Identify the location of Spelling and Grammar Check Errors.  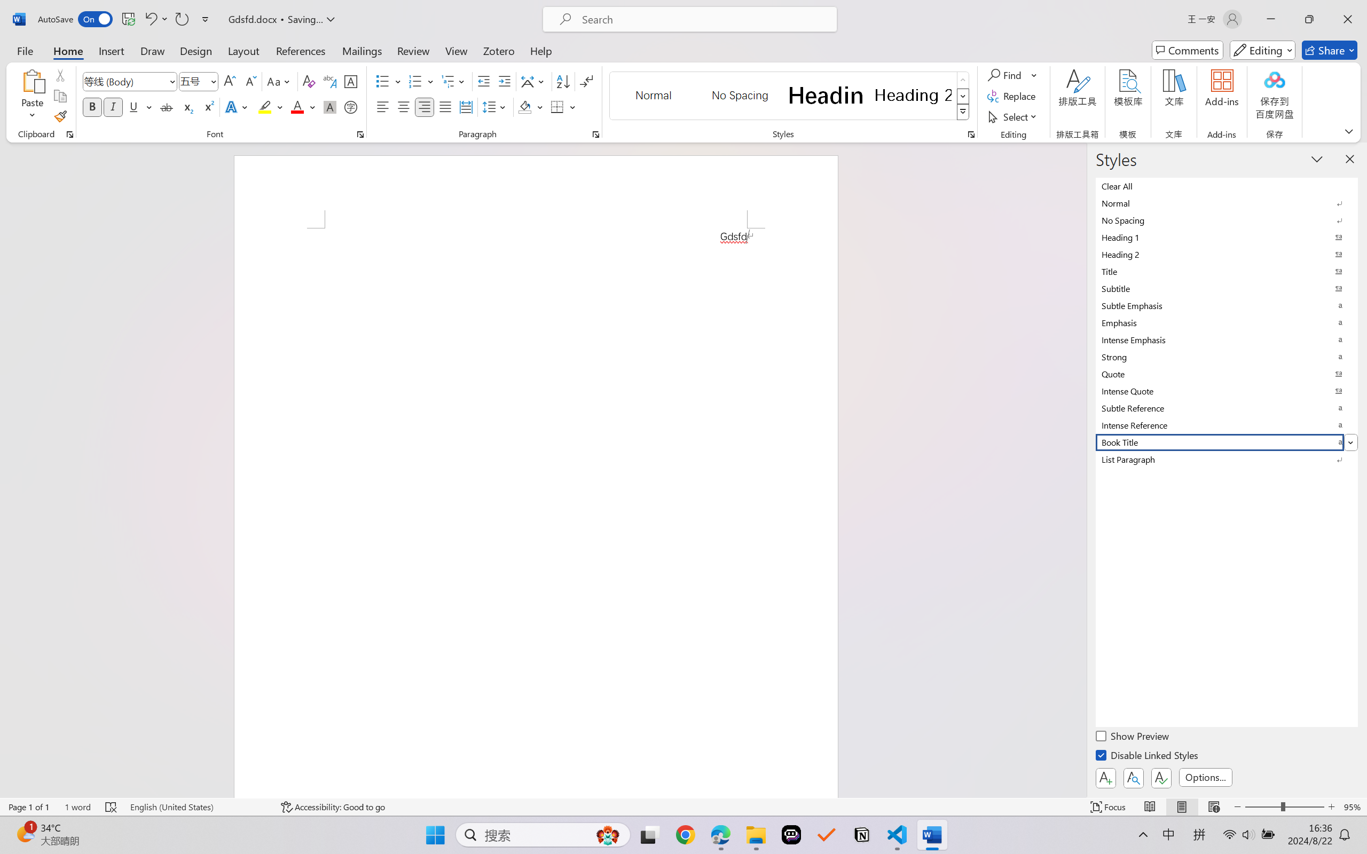
(112, 807).